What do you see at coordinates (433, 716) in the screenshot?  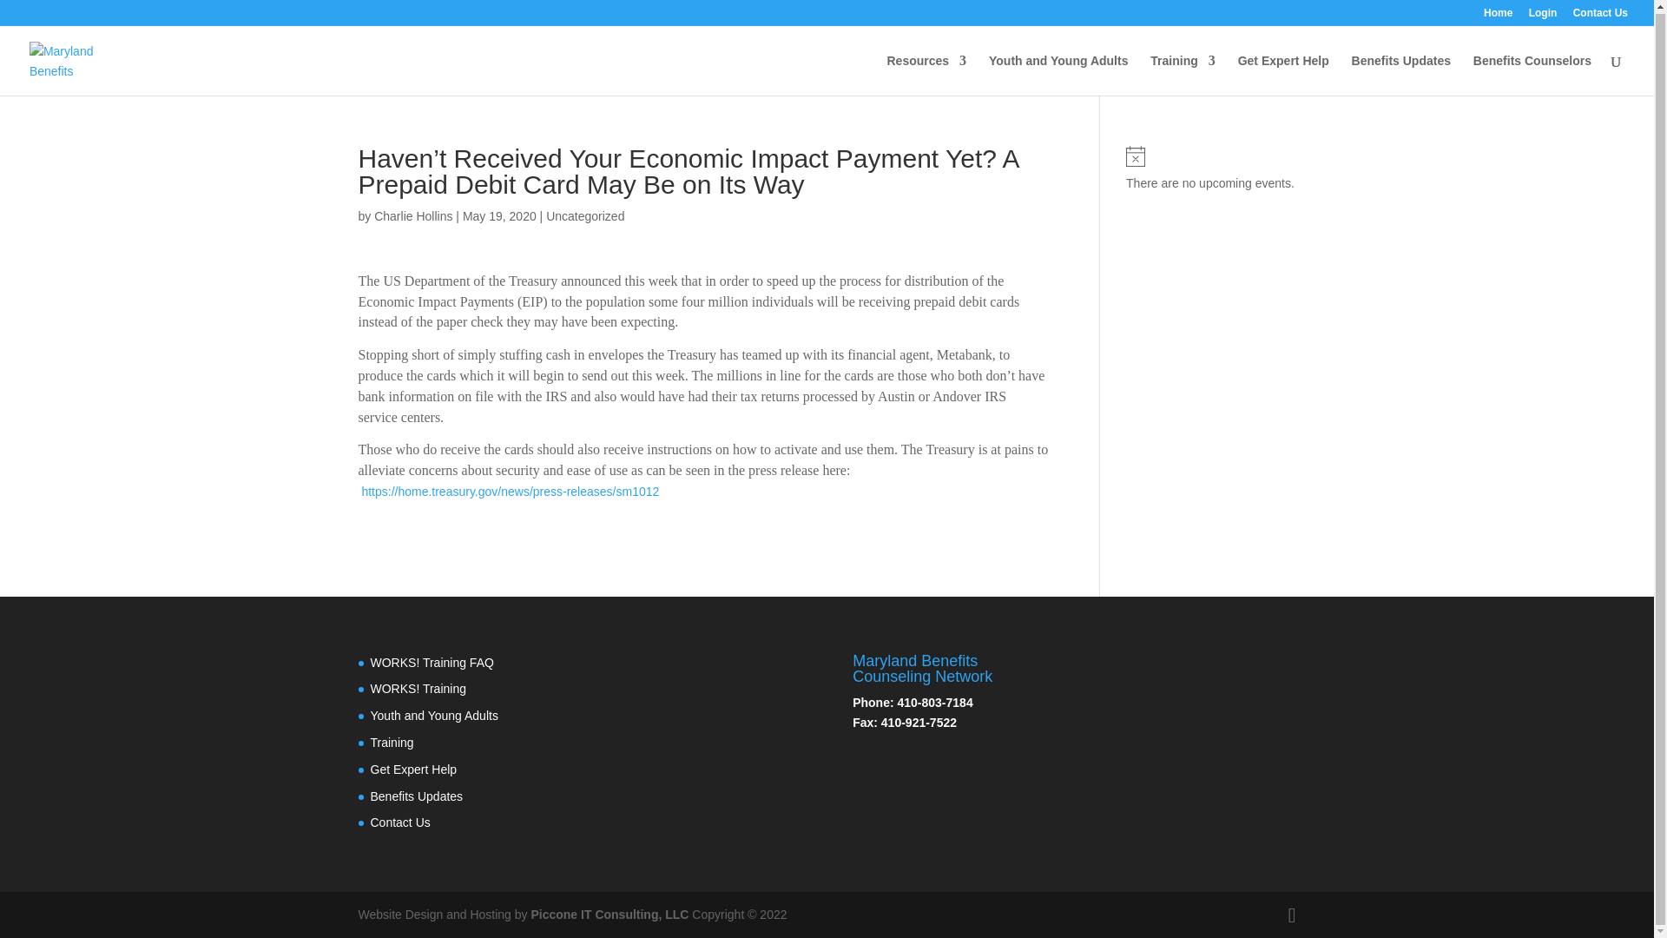 I see `Youth and Young Adults` at bounding box center [433, 716].